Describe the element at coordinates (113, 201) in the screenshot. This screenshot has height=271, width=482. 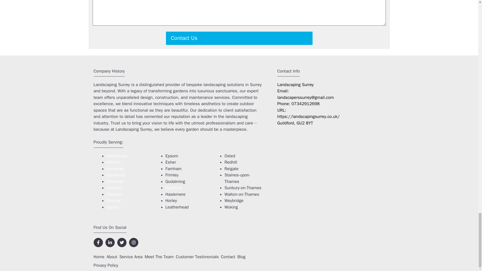
I see `Dorking` at that location.